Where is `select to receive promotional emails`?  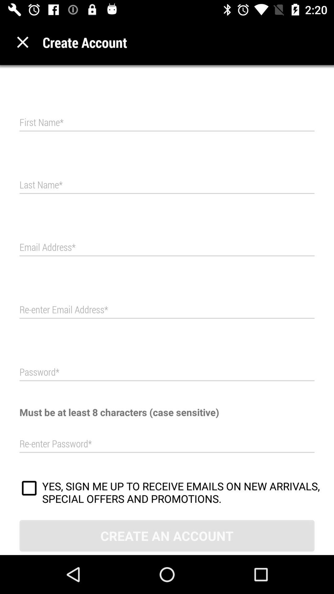 select to receive promotional emails is located at coordinates (29, 489).